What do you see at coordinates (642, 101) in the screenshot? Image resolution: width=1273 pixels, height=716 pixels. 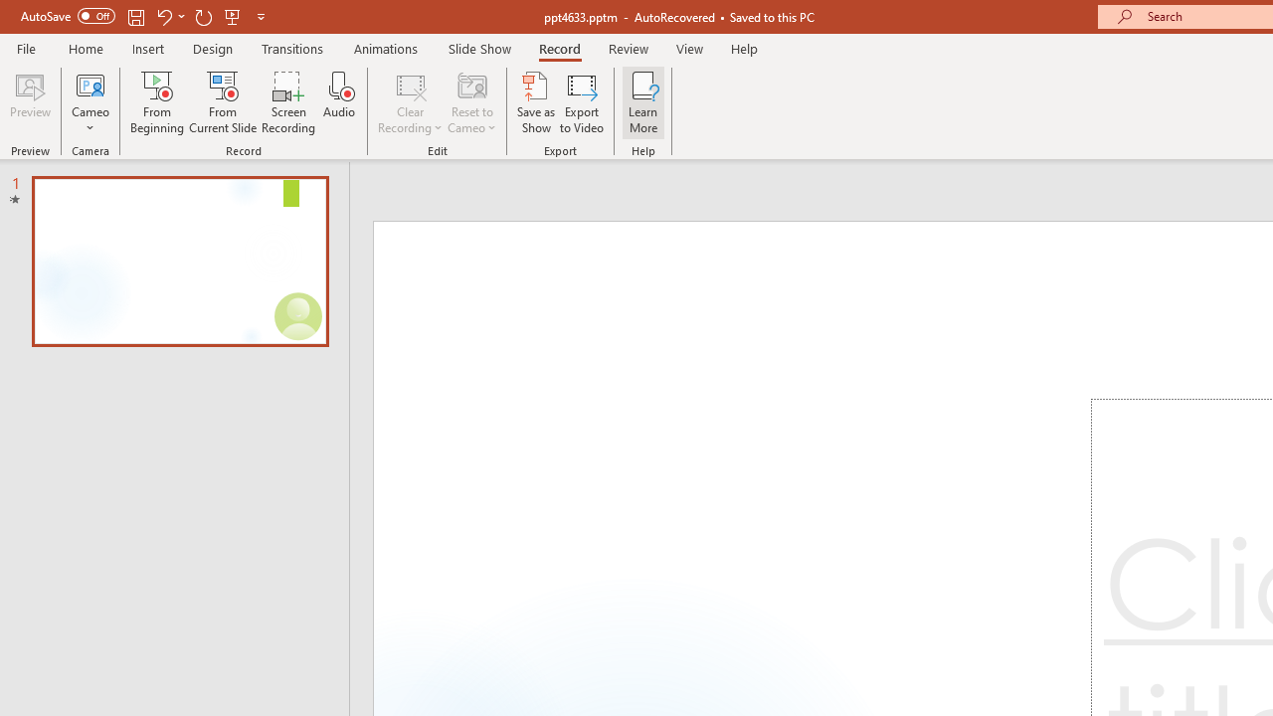 I see `Learn More` at bounding box center [642, 101].